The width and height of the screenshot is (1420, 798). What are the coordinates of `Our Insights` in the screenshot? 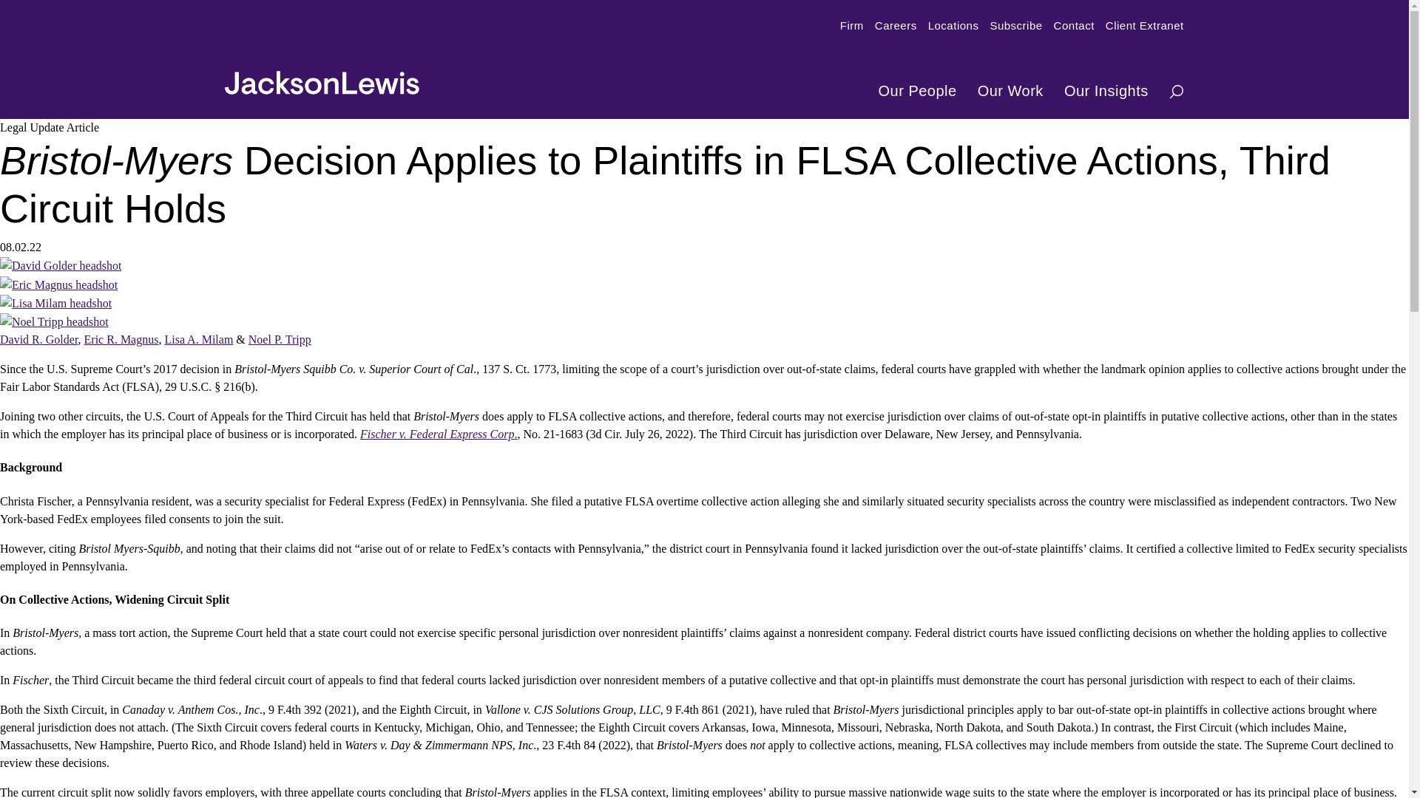 It's located at (1101, 90).